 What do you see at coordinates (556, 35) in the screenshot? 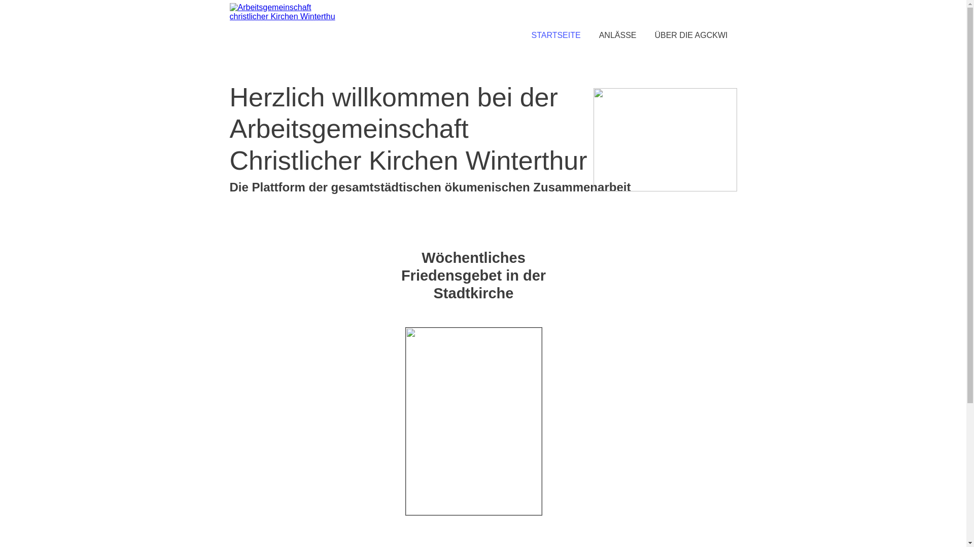
I see `STARTSEITE` at bounding box center [556, 35].